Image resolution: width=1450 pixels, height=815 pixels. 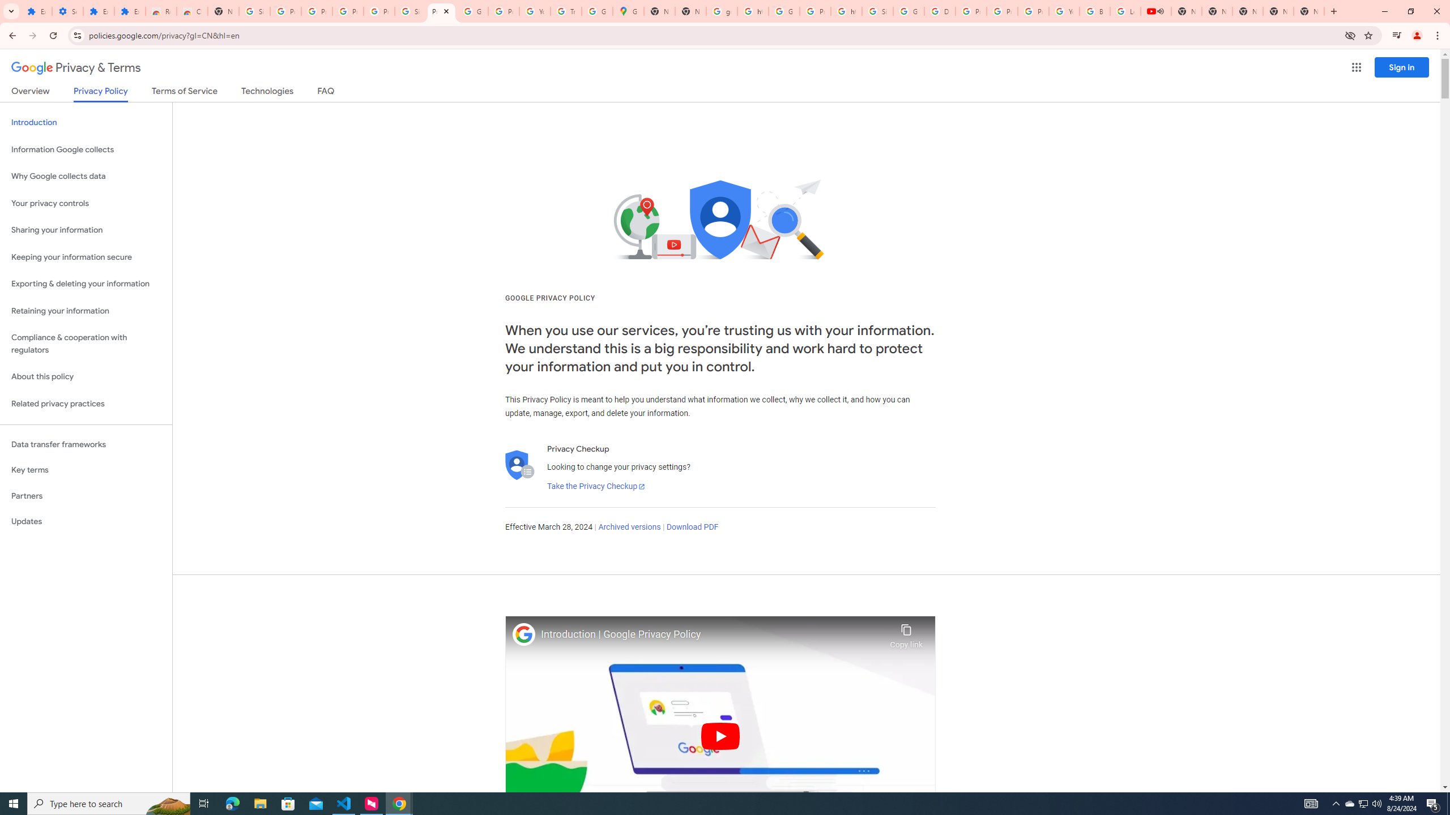 What do you see at coordinates (86, 177) in the screenshot?
I see `Why Google collects data` at bounding box center [86, 177].